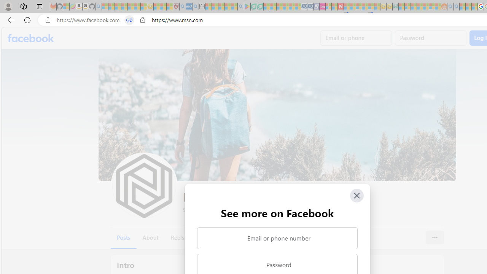 The width and height of the screenshot is (487, 274). I want to click on Latest Politics News & Archive | Newsweek.com - Sleeping, so click(341, 7).